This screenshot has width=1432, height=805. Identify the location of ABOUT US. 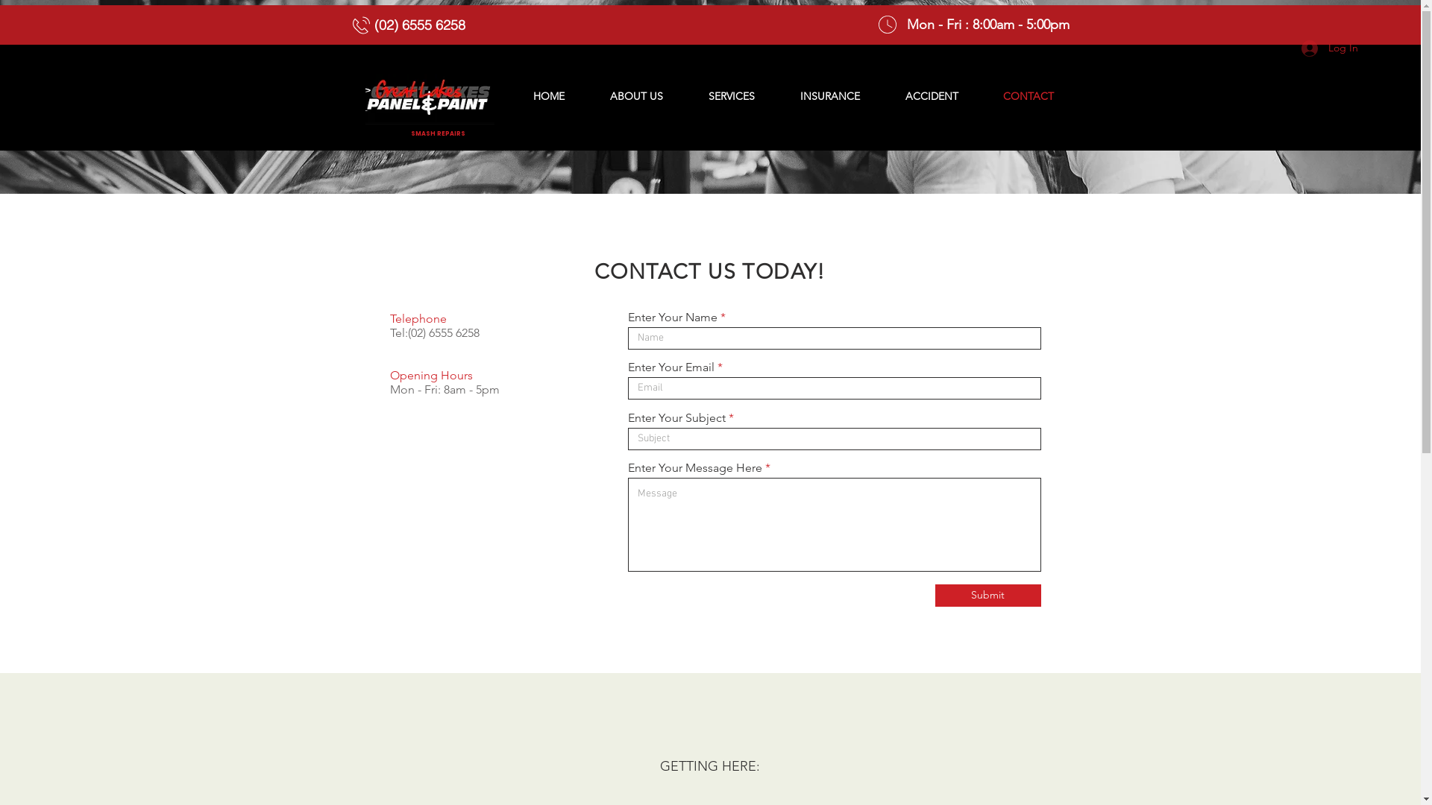
(637, 96).